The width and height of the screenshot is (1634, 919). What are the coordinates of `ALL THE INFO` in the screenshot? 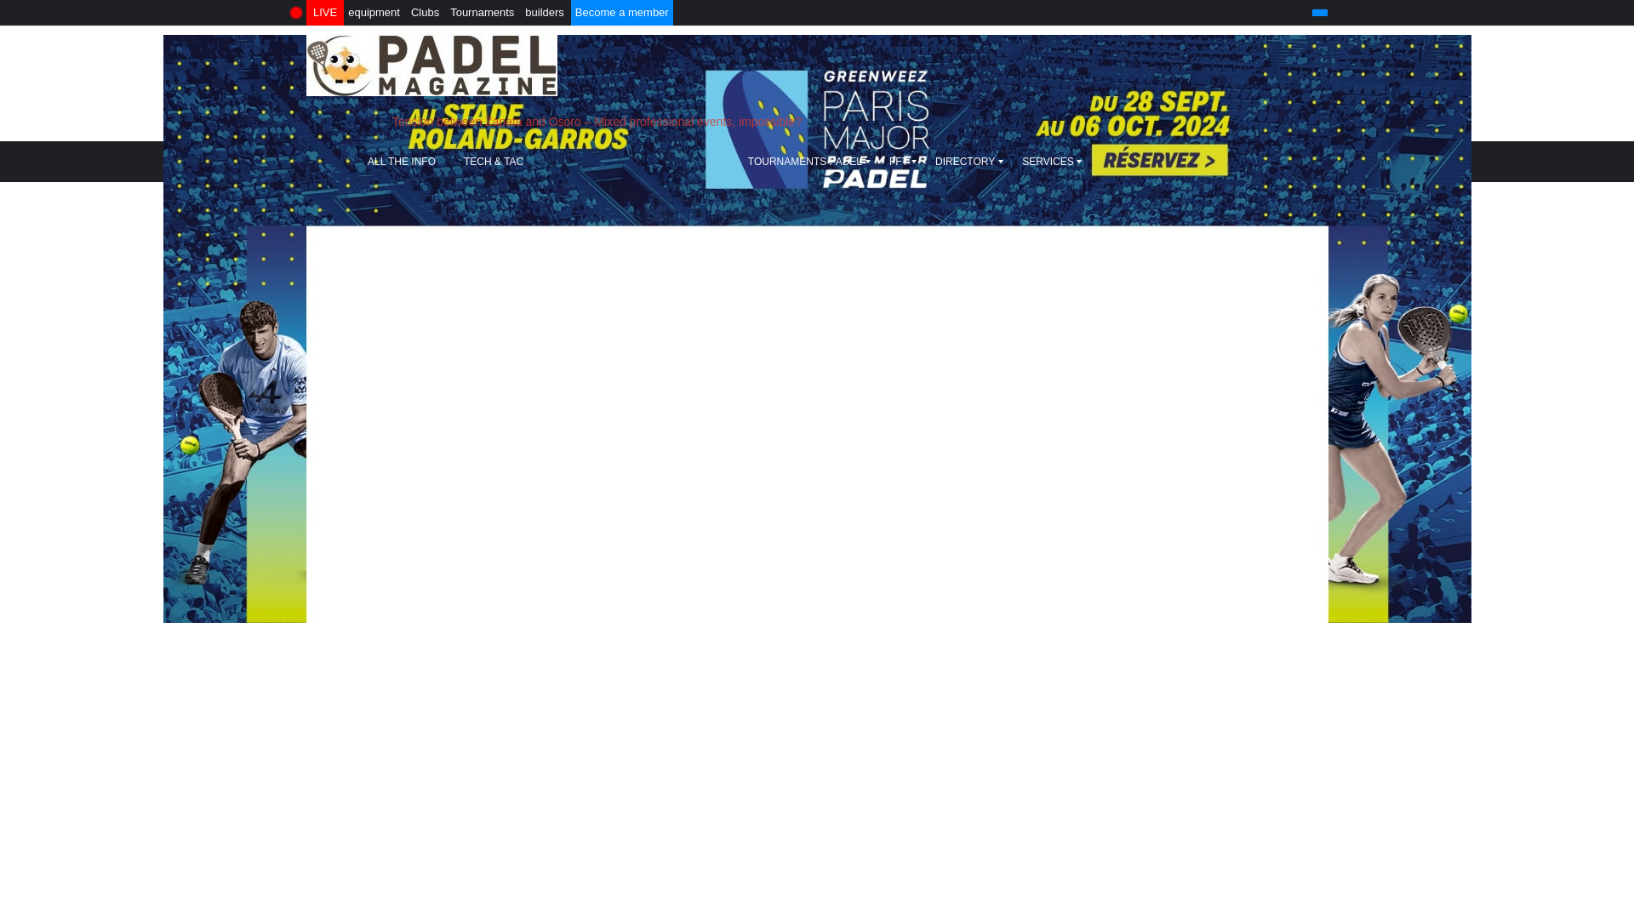 It's located at (403, 162).